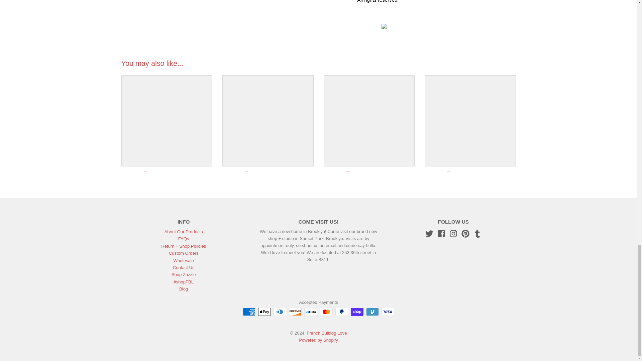  I want to click on Twitter - French Bulldog Love, so click(429, 233).